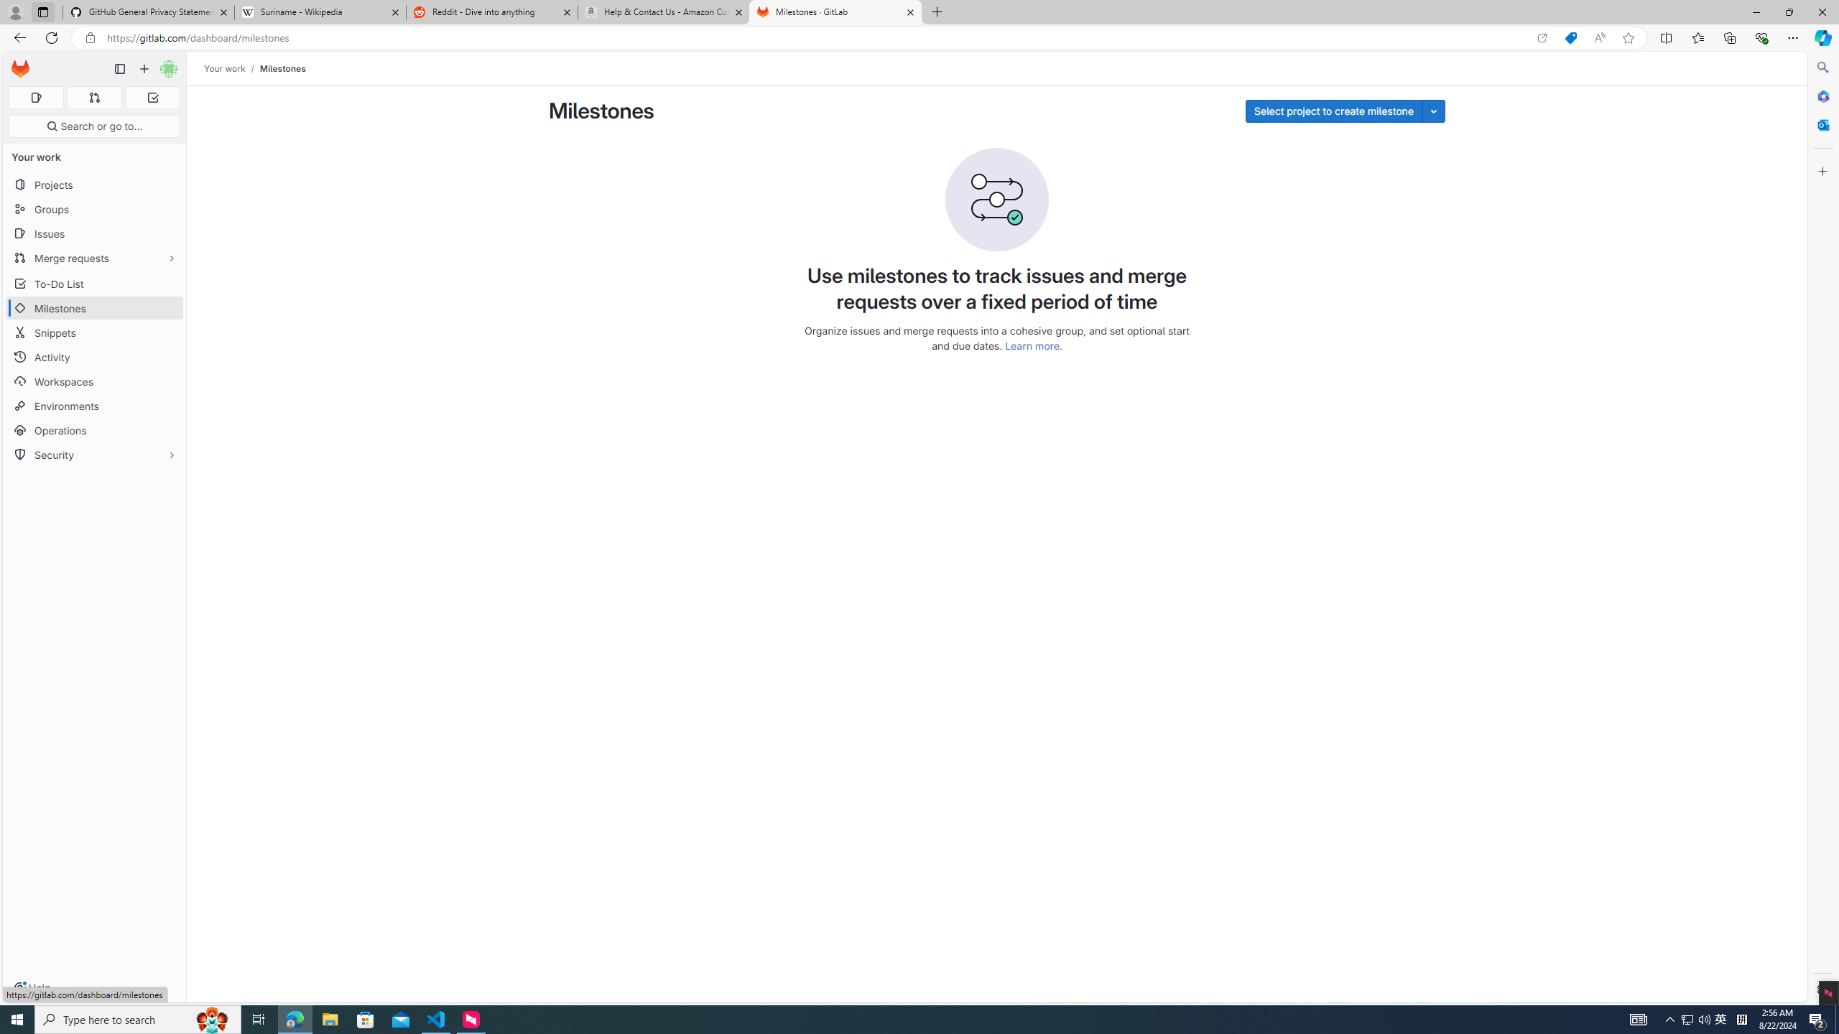 This screenshot has width=1839, height=1034. What do you see at coordinates (95, 454) in the screenshot?
I see `Security` at bounding box center [95, 454].